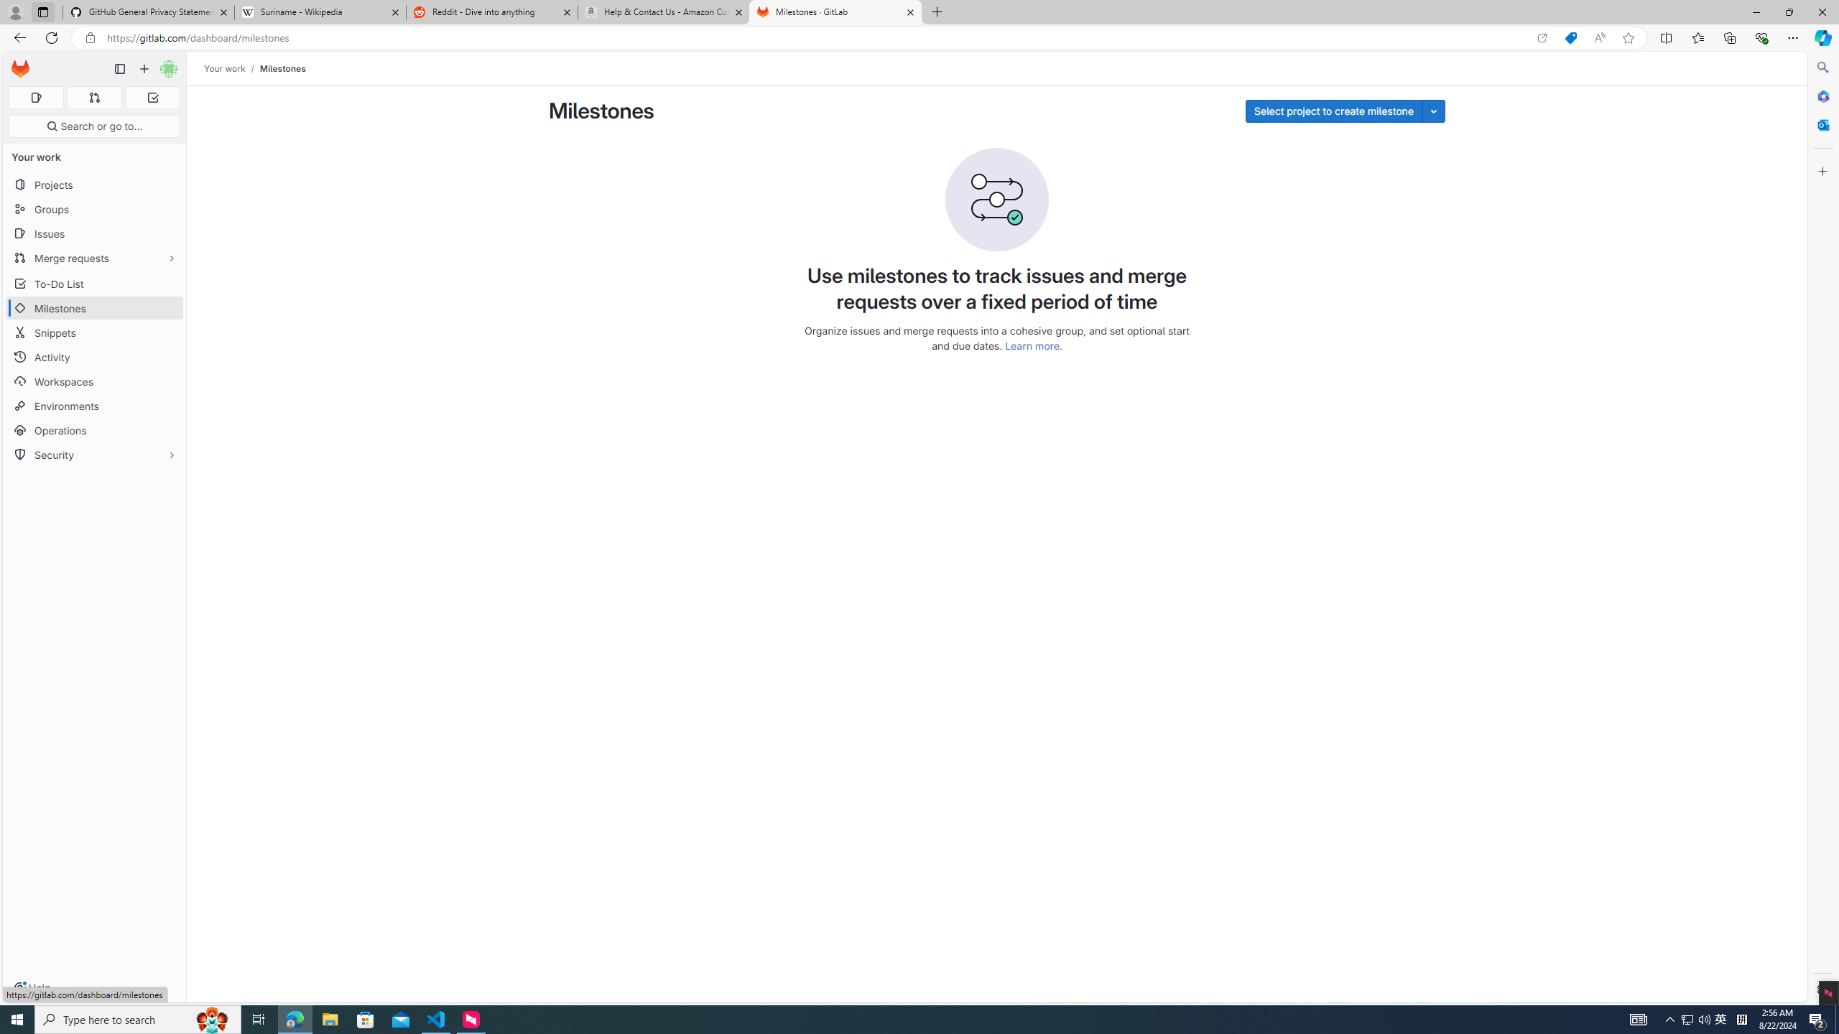 This screenshot has width=1839, height=1034. What do you see at coordinates (95, 454) in the screenshot?
I see `Security` at bounding box center [95, 454].